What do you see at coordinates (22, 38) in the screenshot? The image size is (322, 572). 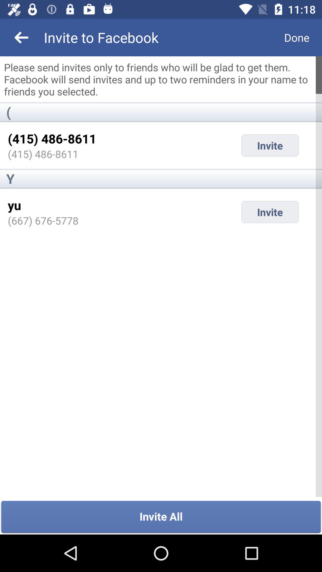 I see `turn off the icon to the left of invite to facebook` at bounding box center [22, 38].